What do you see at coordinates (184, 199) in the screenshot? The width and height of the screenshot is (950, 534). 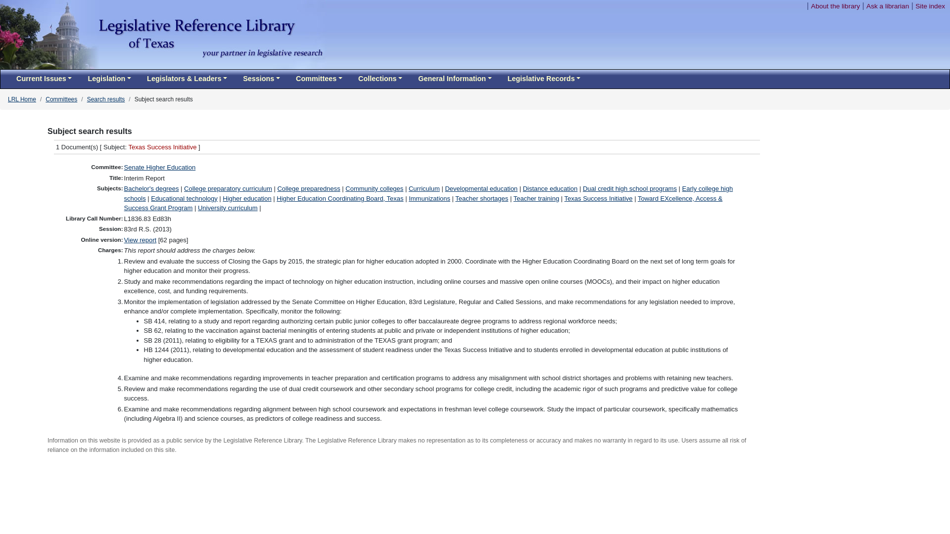 I see `Other reports addressing: Educational technology` at bounding box center [184, 199].